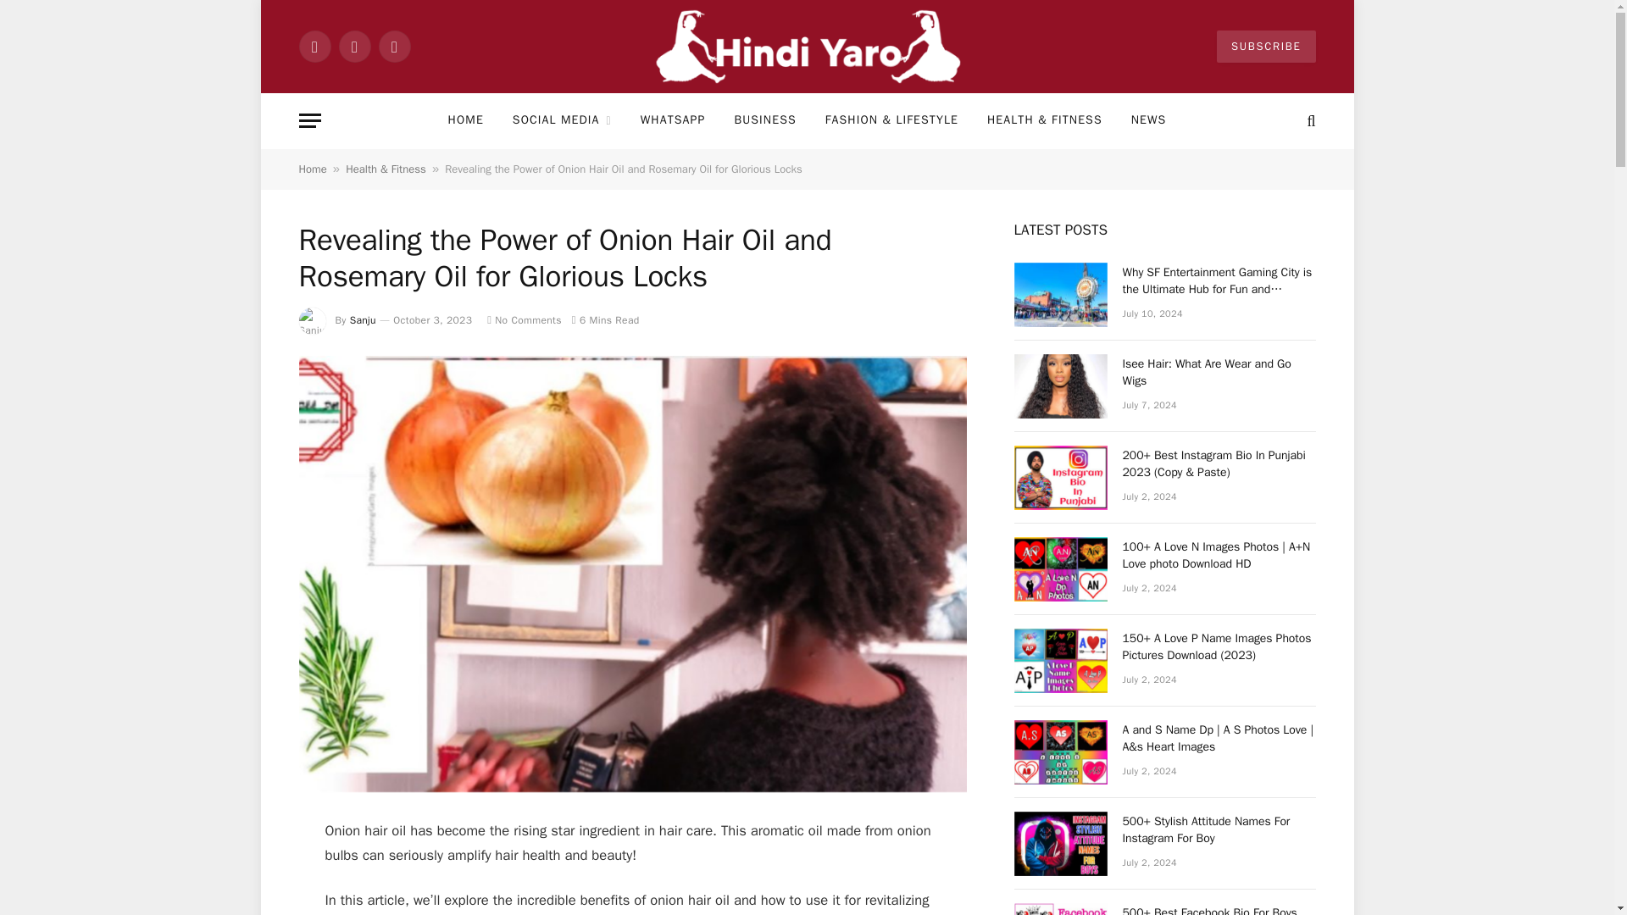  What do you see at coordinates (807, 47) in the screenshot?
I see `Hindiyaro.com` at bounding box center [807, 47].